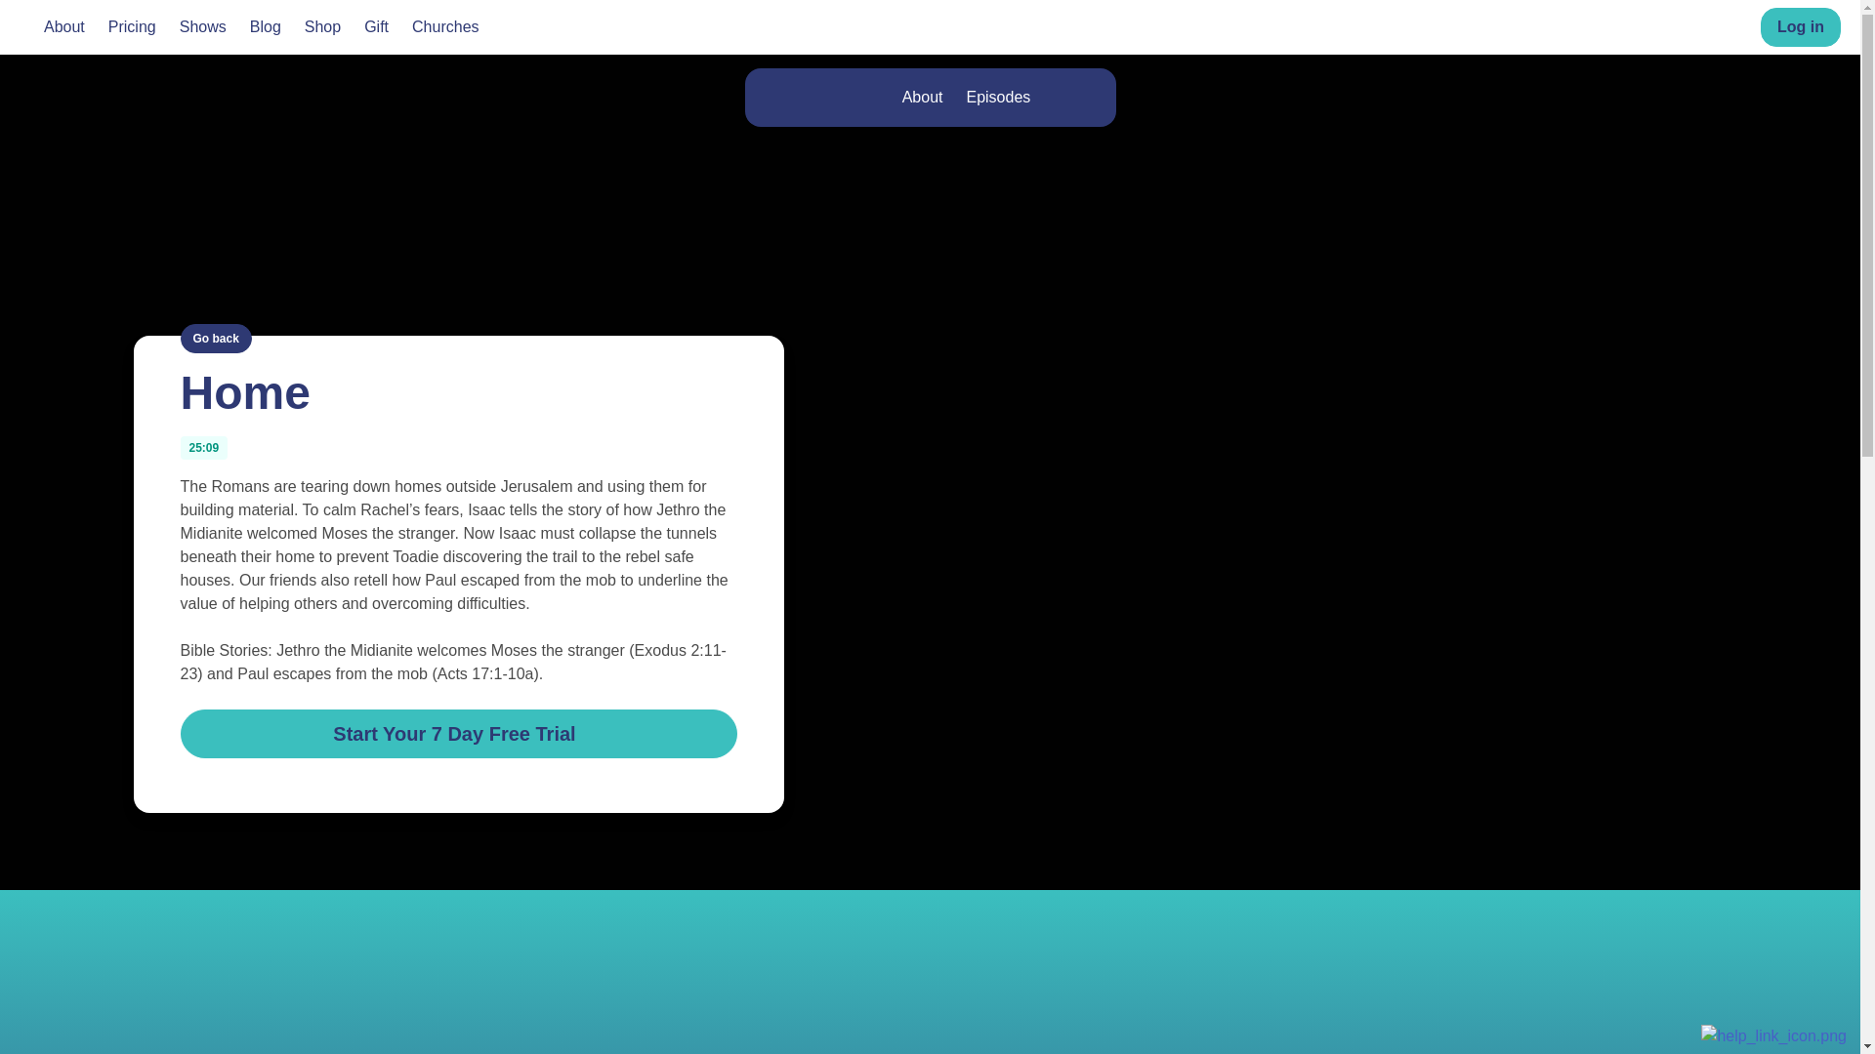 The width and height of the screenshot is (1875, 1054). What do you see at coordinates (922, 98) in the screenshot?
I see `About` at bounding box center [922, 98].